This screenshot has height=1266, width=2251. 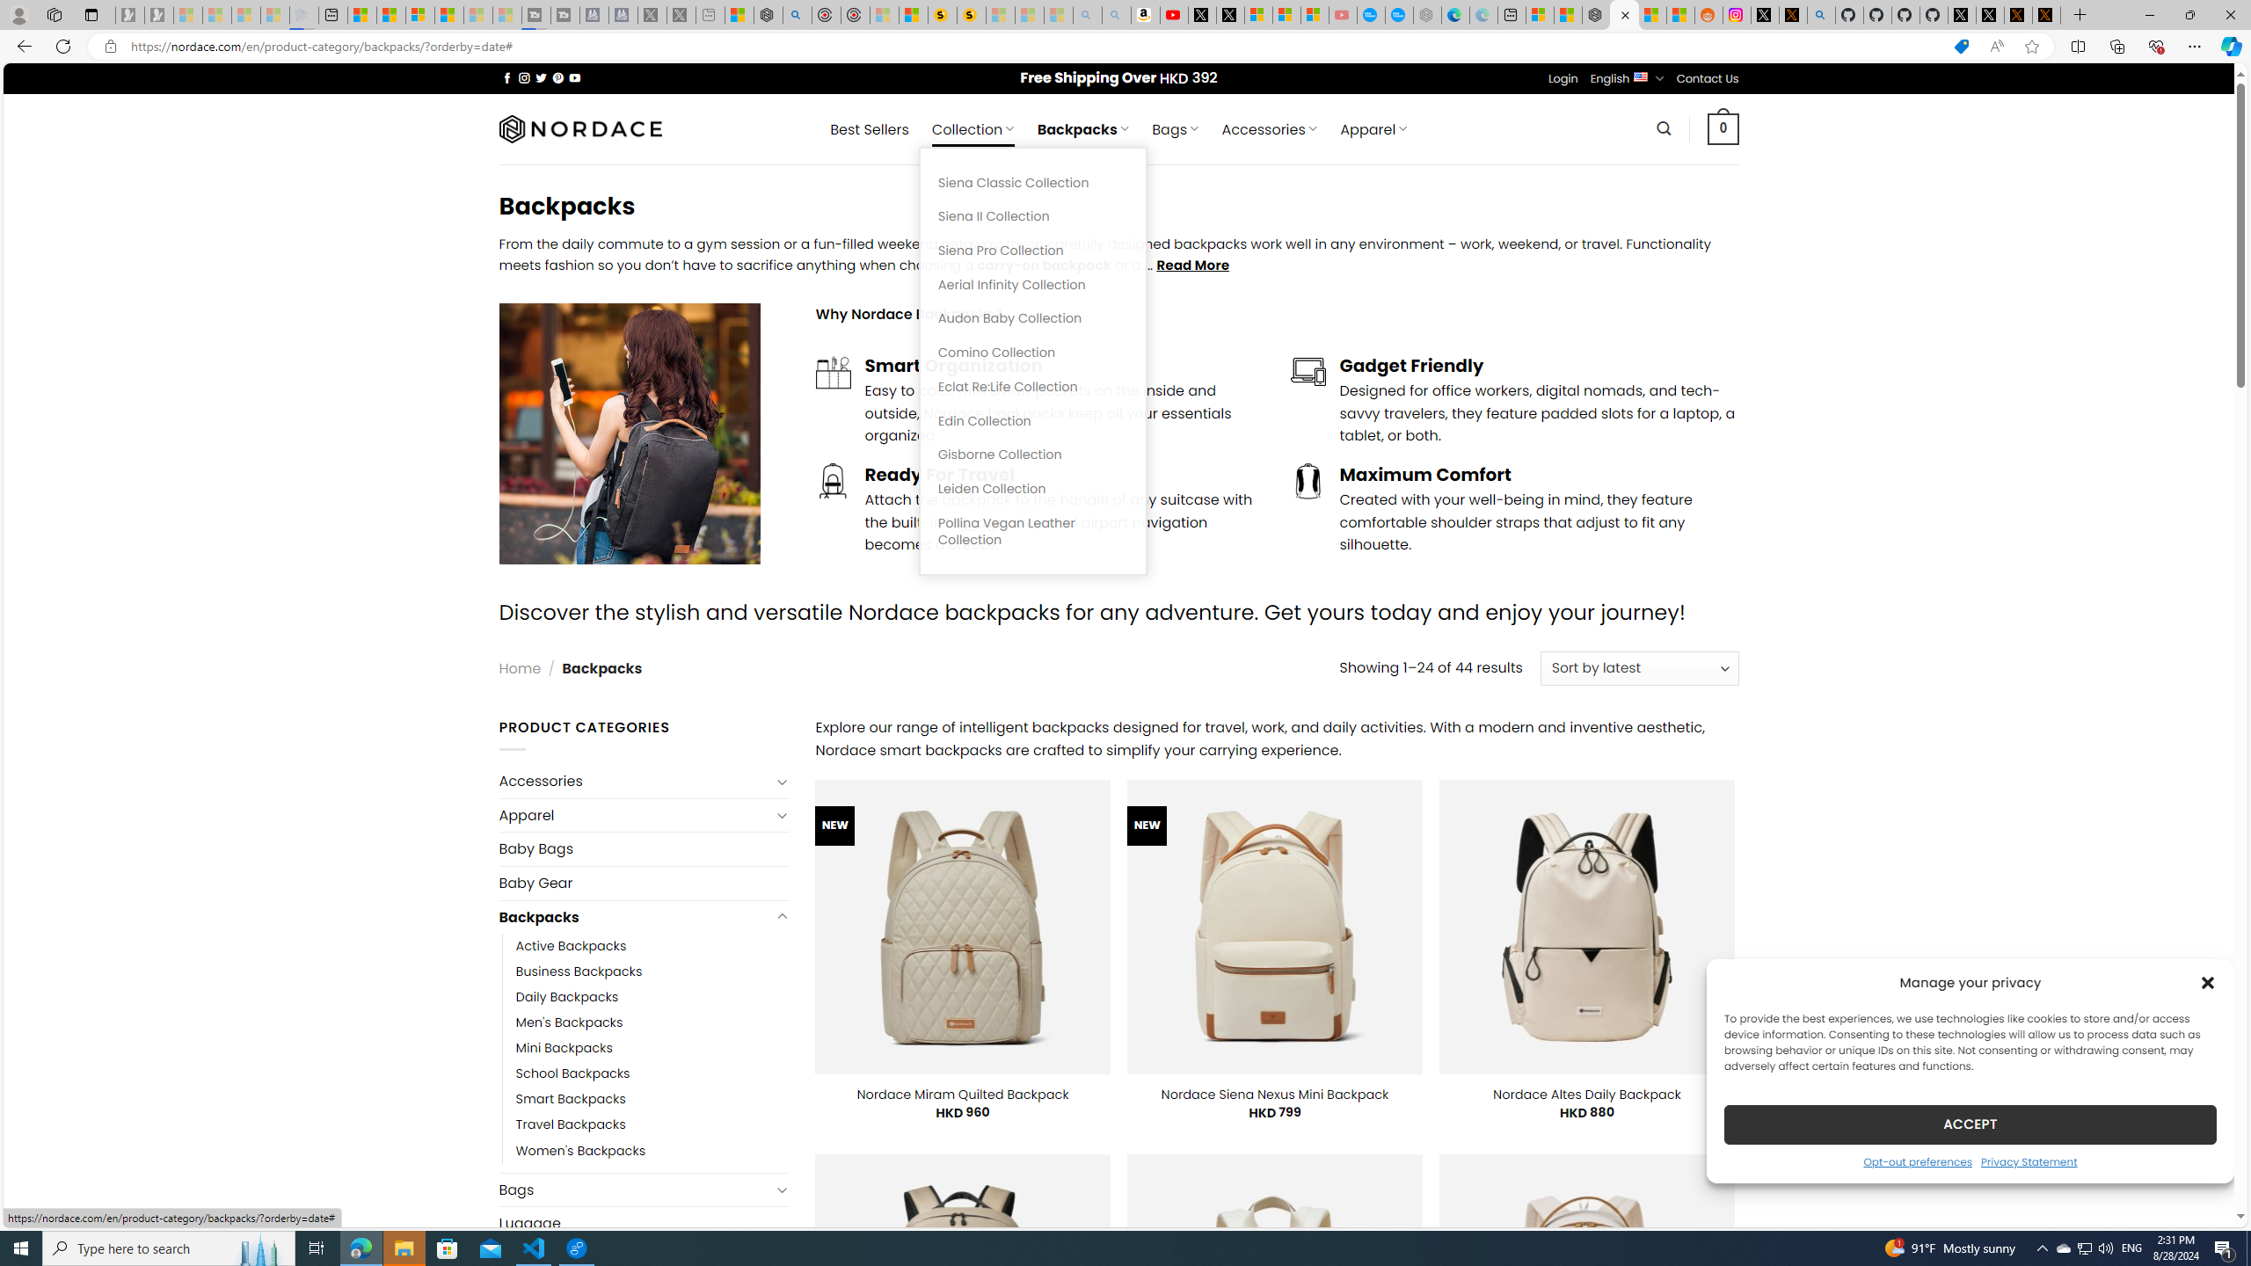 I want to click on Men's Backpacks, so click(x=652, y=1023).